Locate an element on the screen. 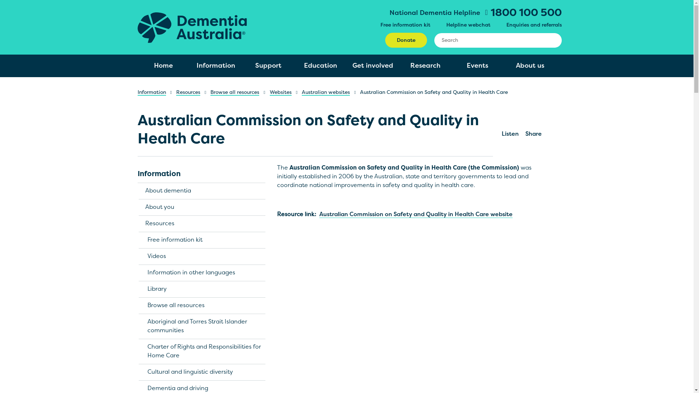 This screenshot has width=699, height=393. Videos is located at coordinates (202, 257).